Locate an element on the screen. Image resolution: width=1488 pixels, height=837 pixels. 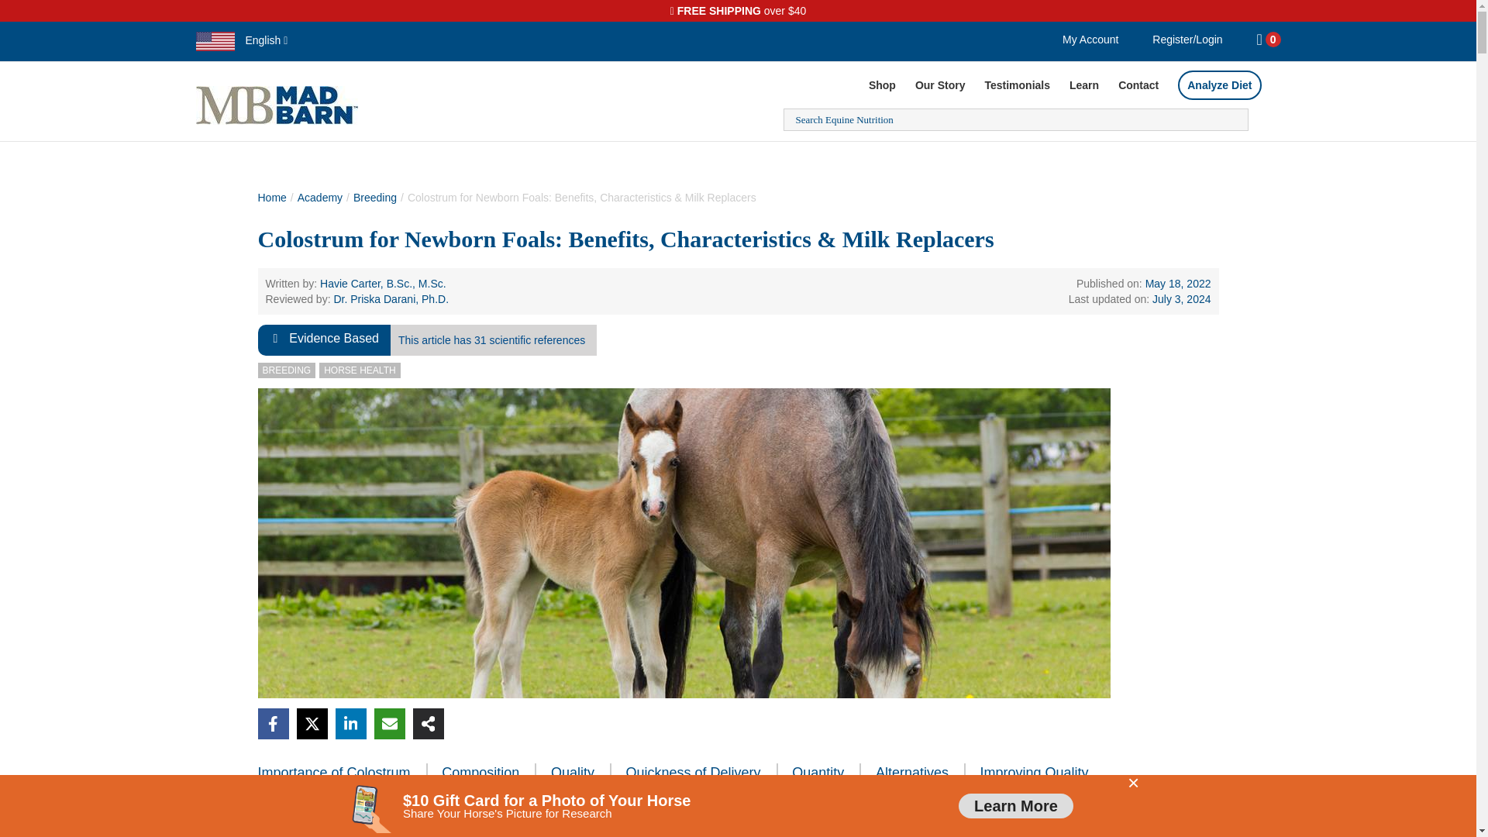
My Account is located at coordinates (1090, 40).